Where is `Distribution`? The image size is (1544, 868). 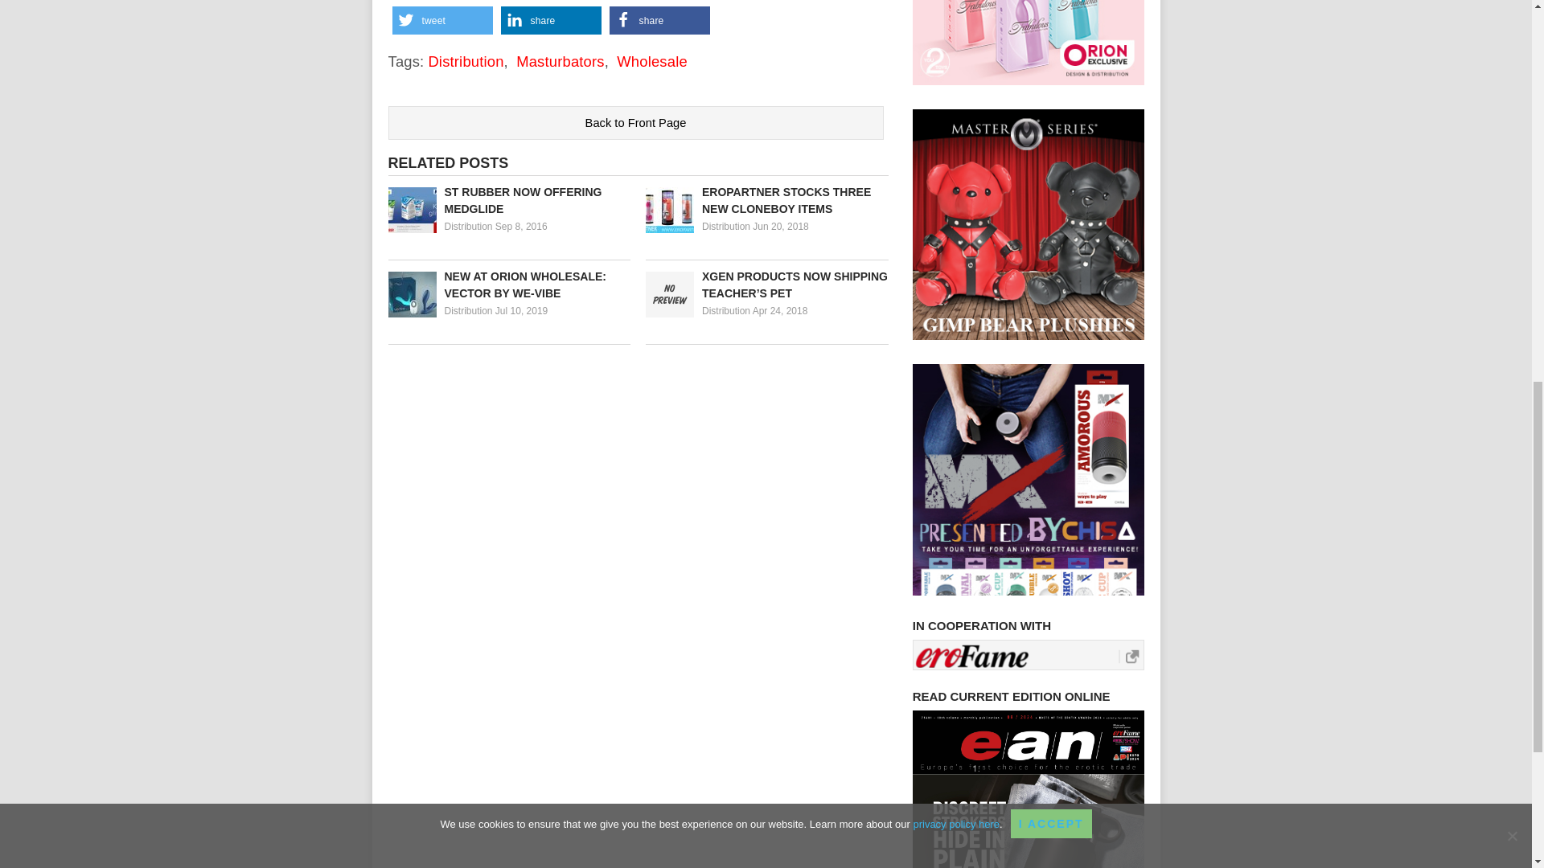 Distribution is located at coordinates (726, 311).